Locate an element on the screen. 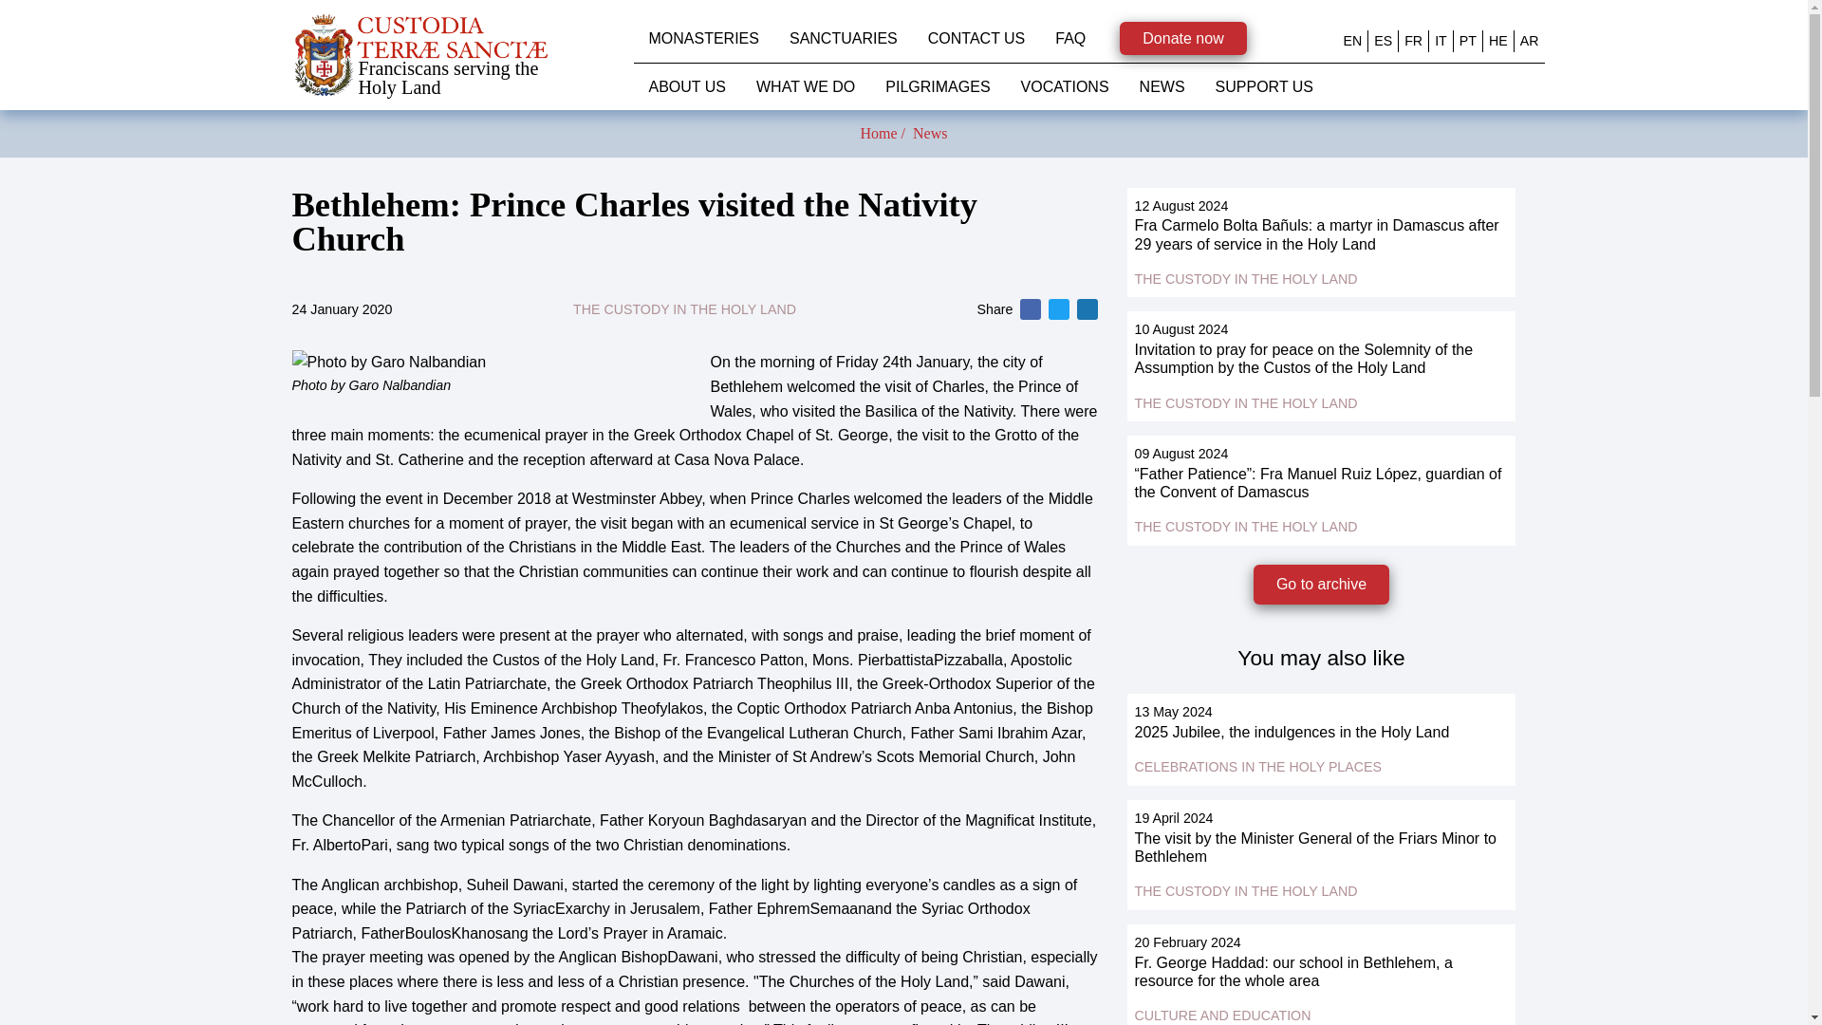  SANCTUARIES is located at coordinates (843, 38).